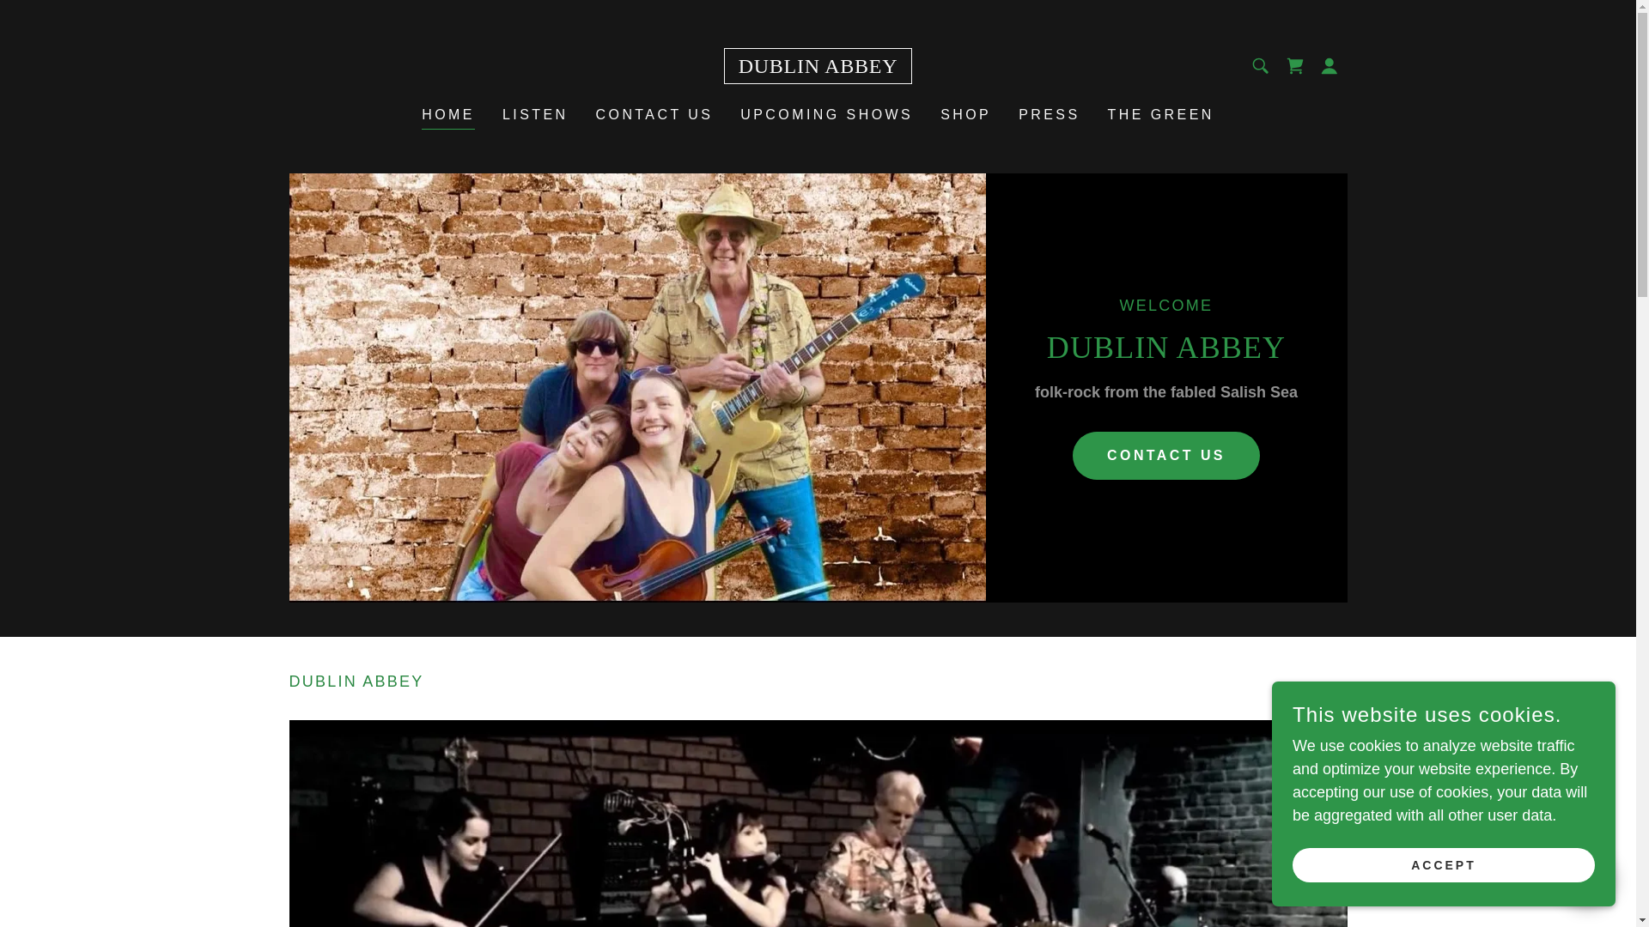 This screenshot has width=1649, height=927. Describe the element at coordinates (1161, 115) in the screenshot. I see `THE GREEN` at that location.